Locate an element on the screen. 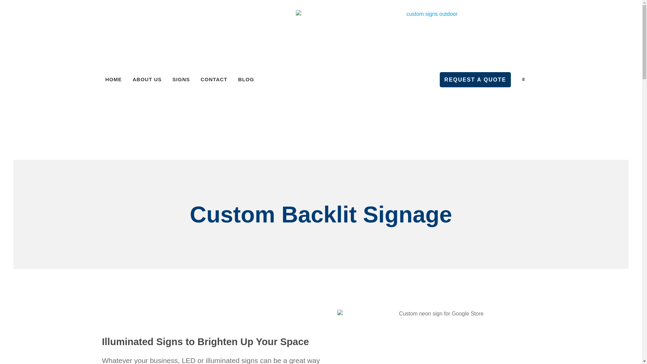 The image size is (647, 364). BLOG is located at coordinates (246, 80).